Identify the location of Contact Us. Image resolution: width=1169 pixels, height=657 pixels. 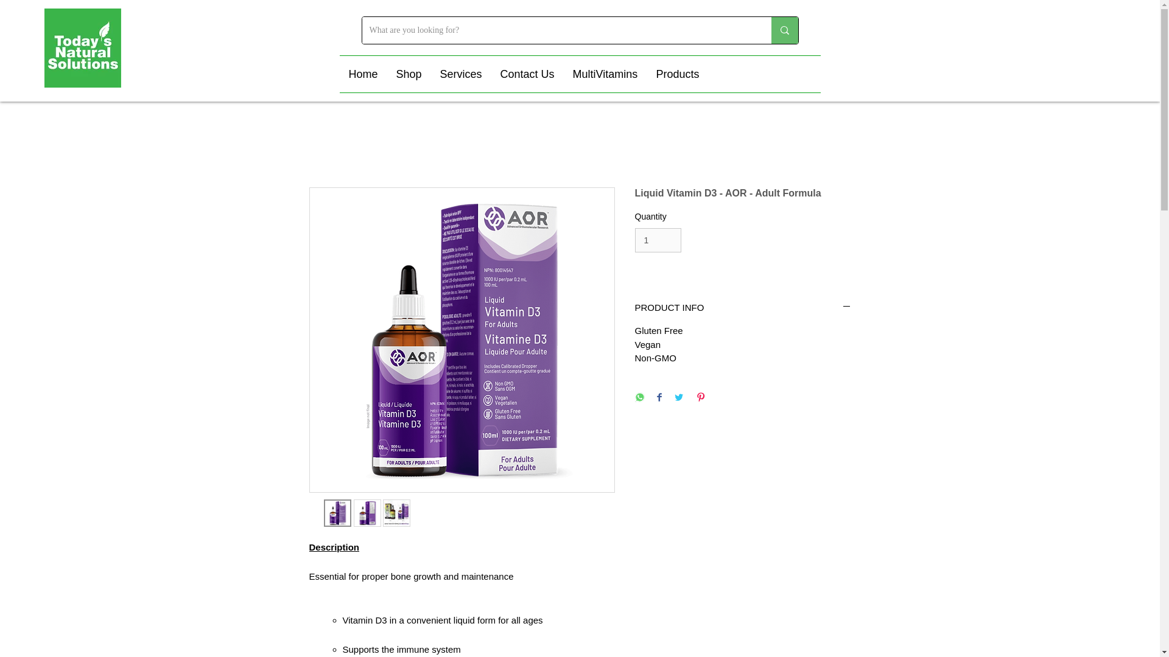
(527, 74).